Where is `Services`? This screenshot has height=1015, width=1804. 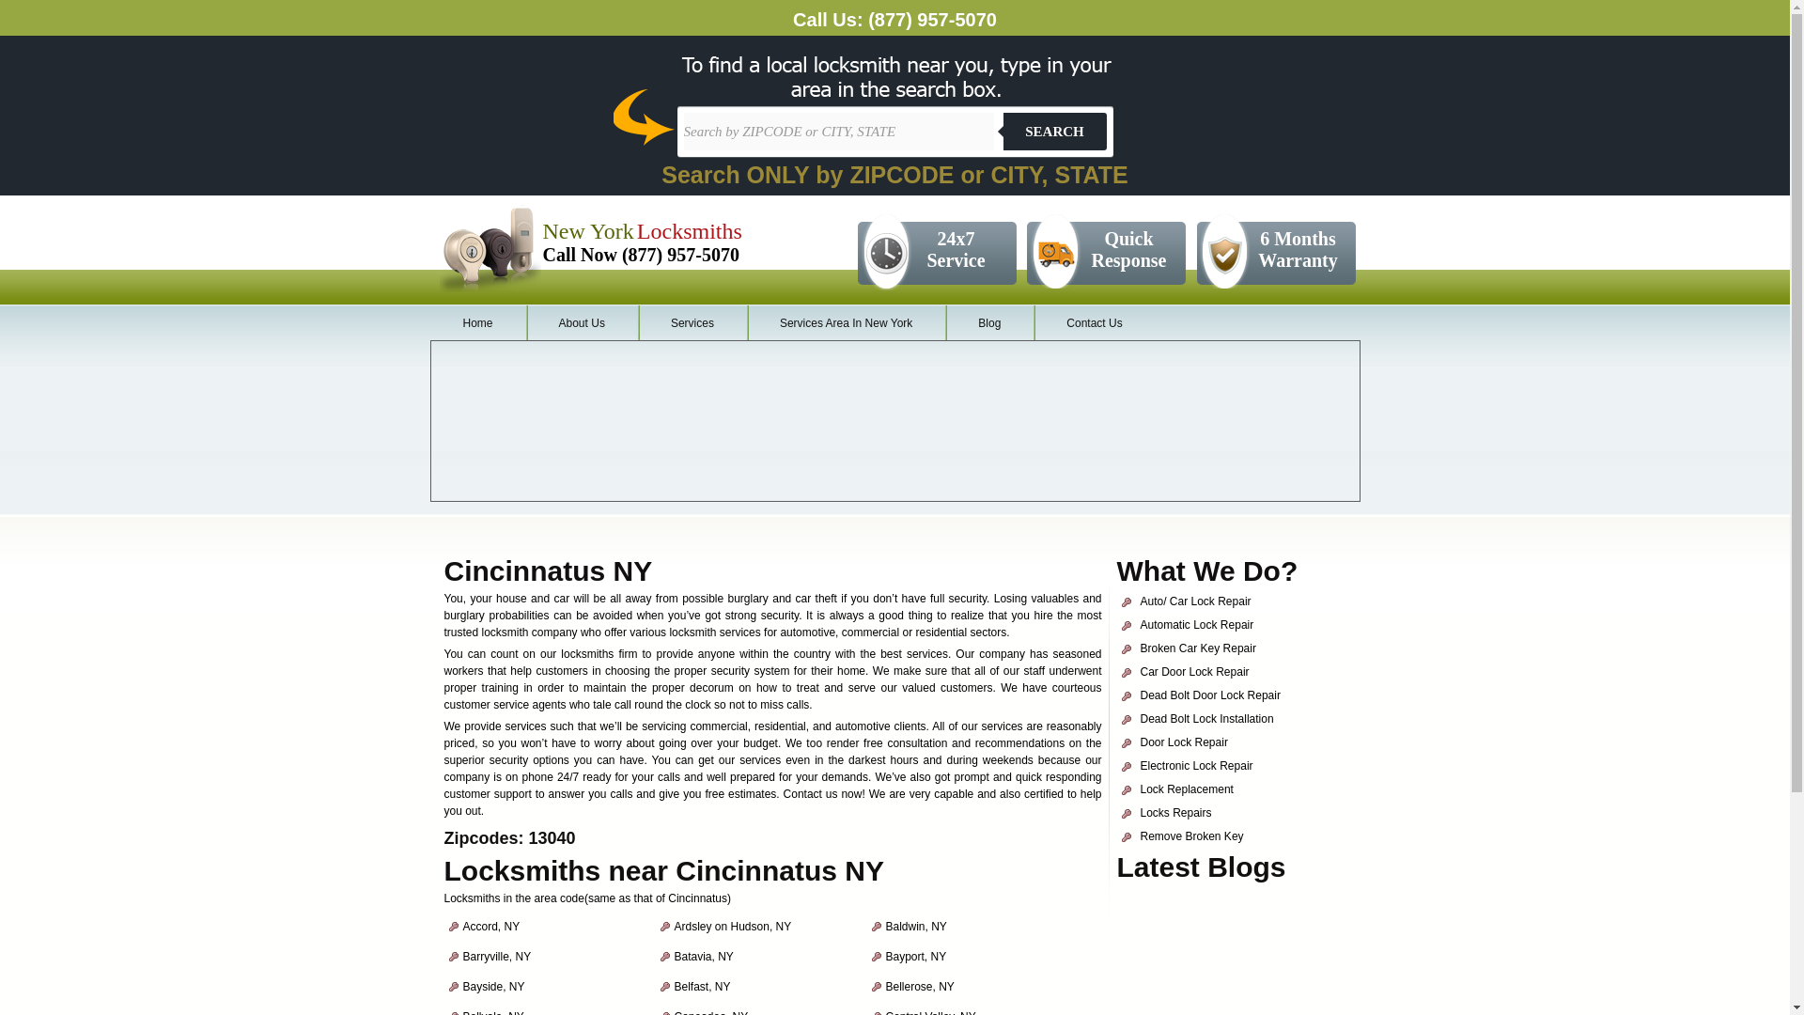 Services is located at coordinates (692, 323).